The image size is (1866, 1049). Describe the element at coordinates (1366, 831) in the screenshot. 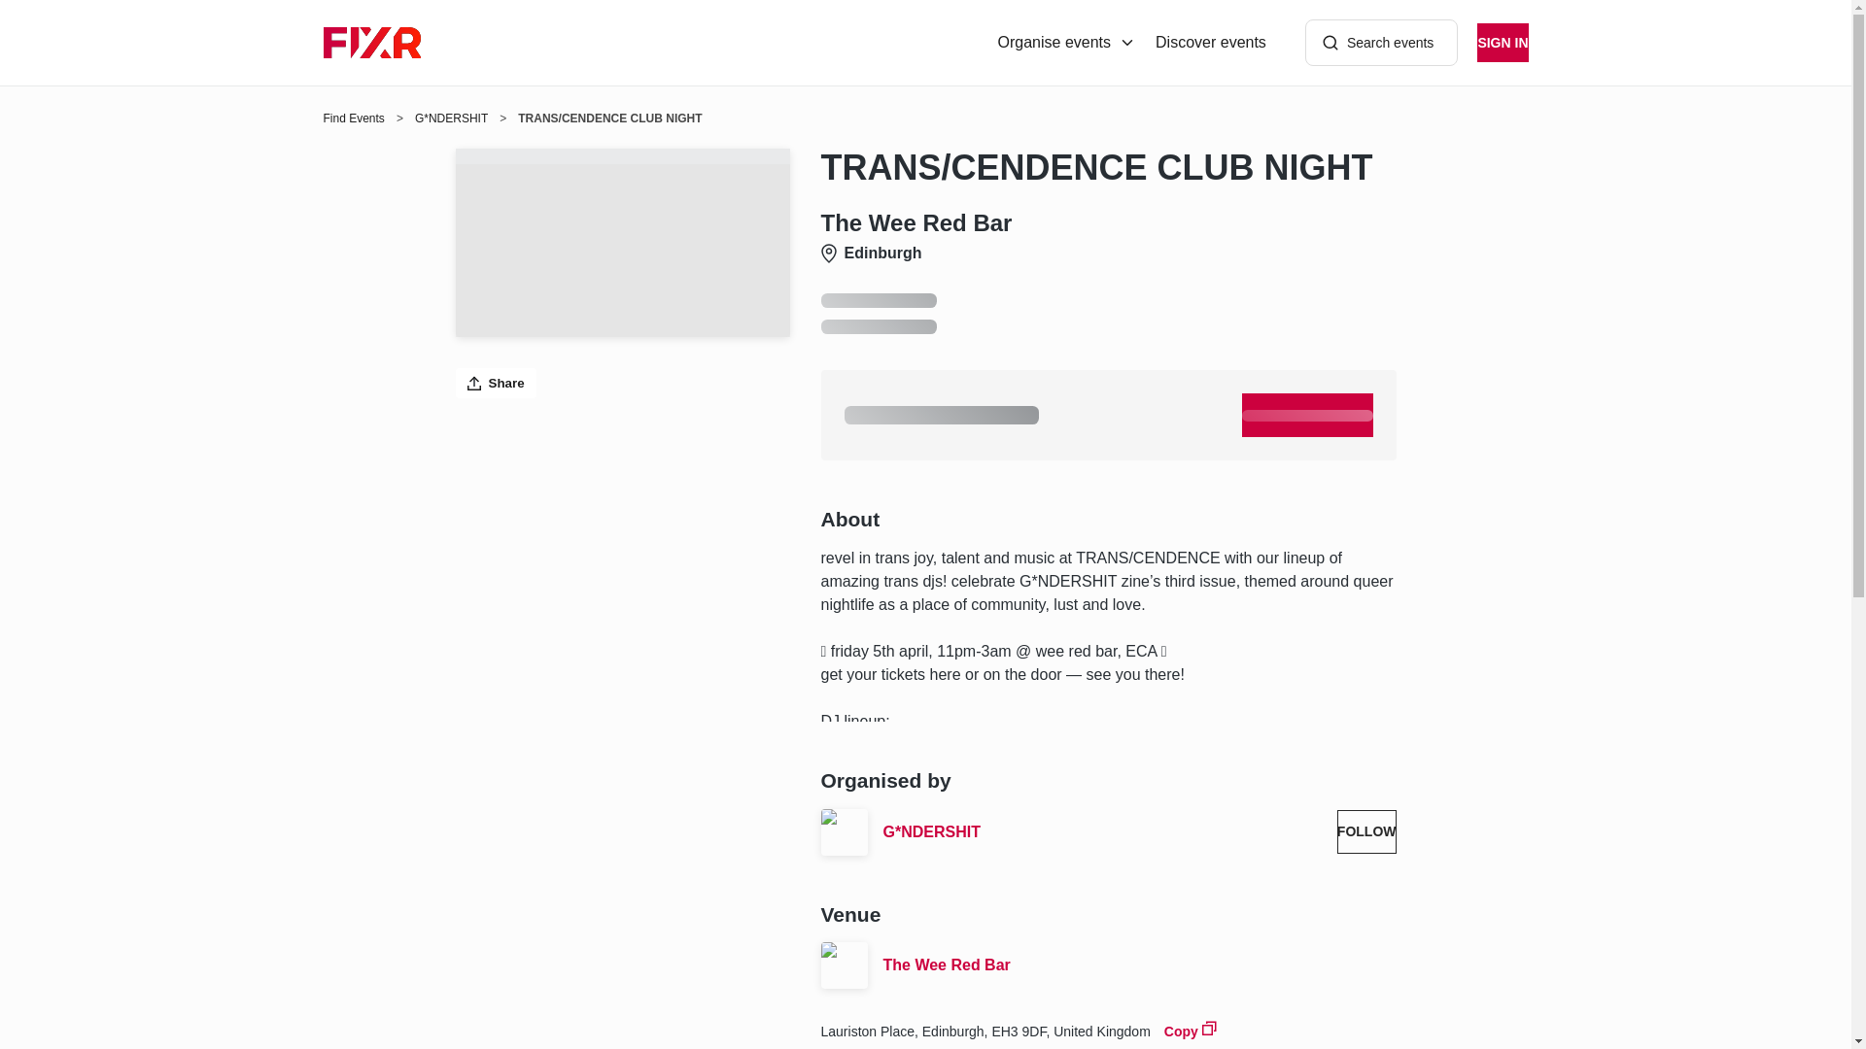

I see `FOLLOW` at that location.